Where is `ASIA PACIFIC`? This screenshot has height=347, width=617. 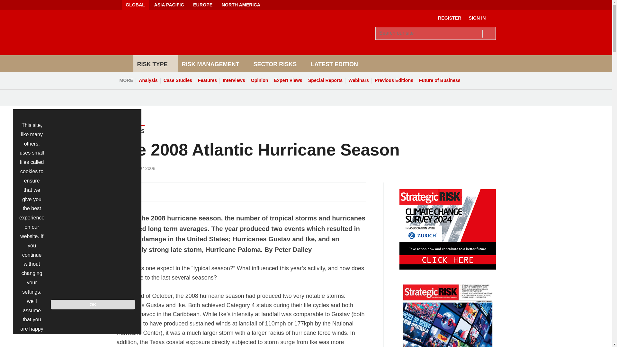 ASIA PACIFIC is located at coordinates (168, 5).